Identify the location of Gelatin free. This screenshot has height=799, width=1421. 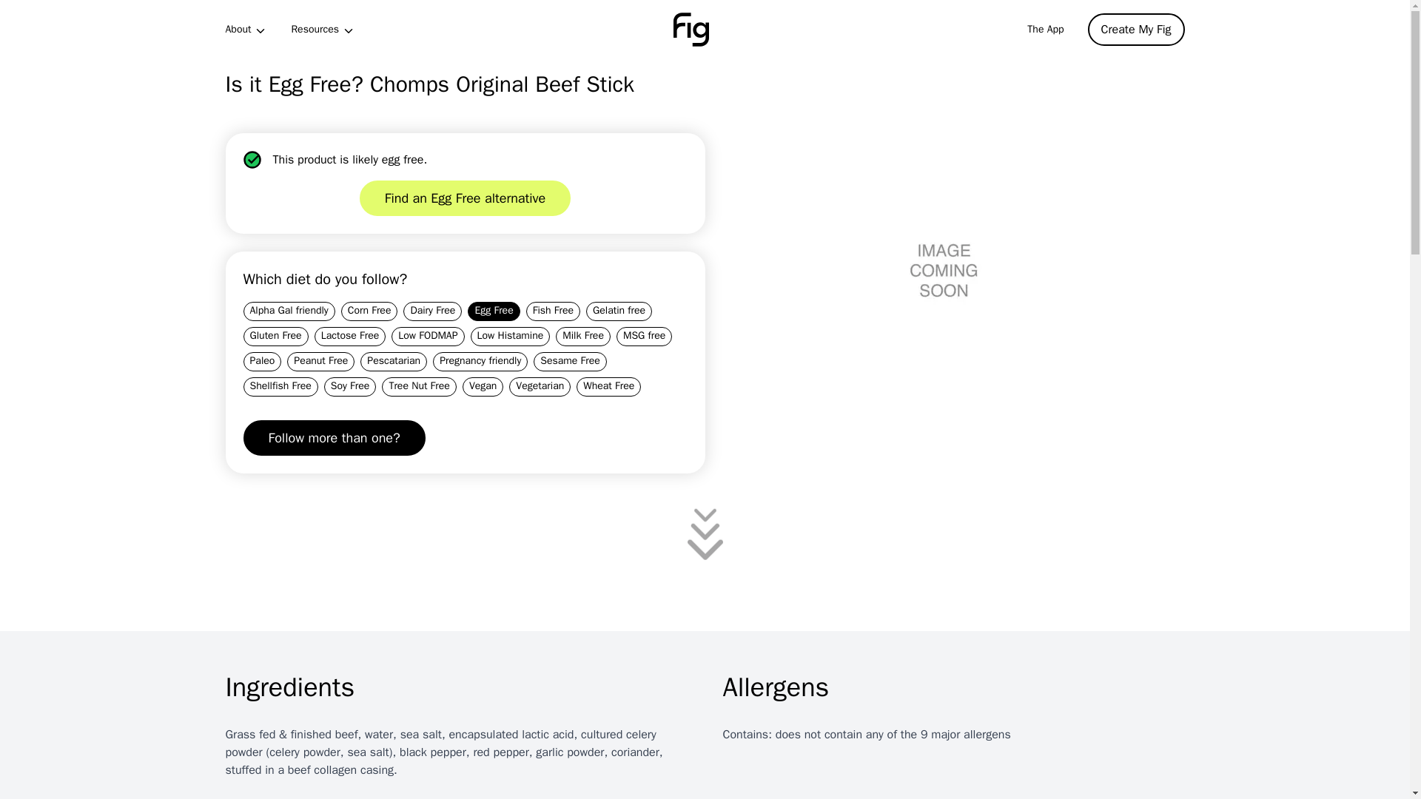
(619, 311).